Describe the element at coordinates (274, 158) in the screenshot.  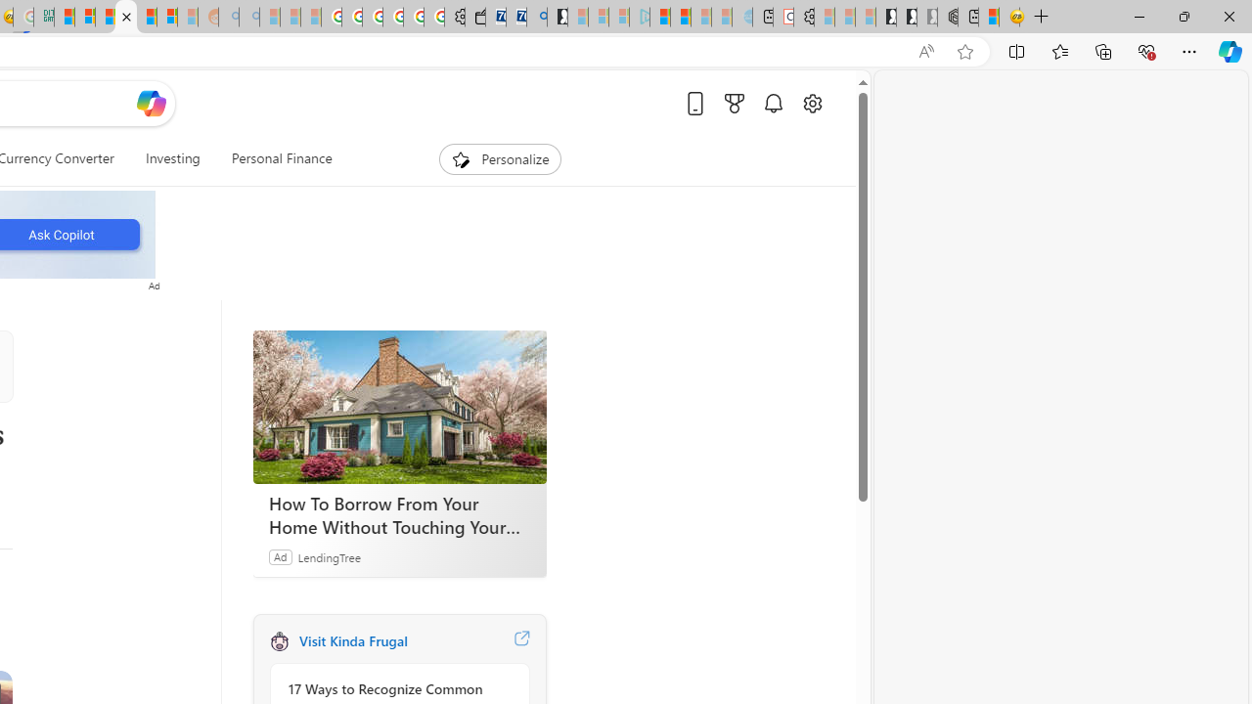
I see `Personal Finance` at that location.